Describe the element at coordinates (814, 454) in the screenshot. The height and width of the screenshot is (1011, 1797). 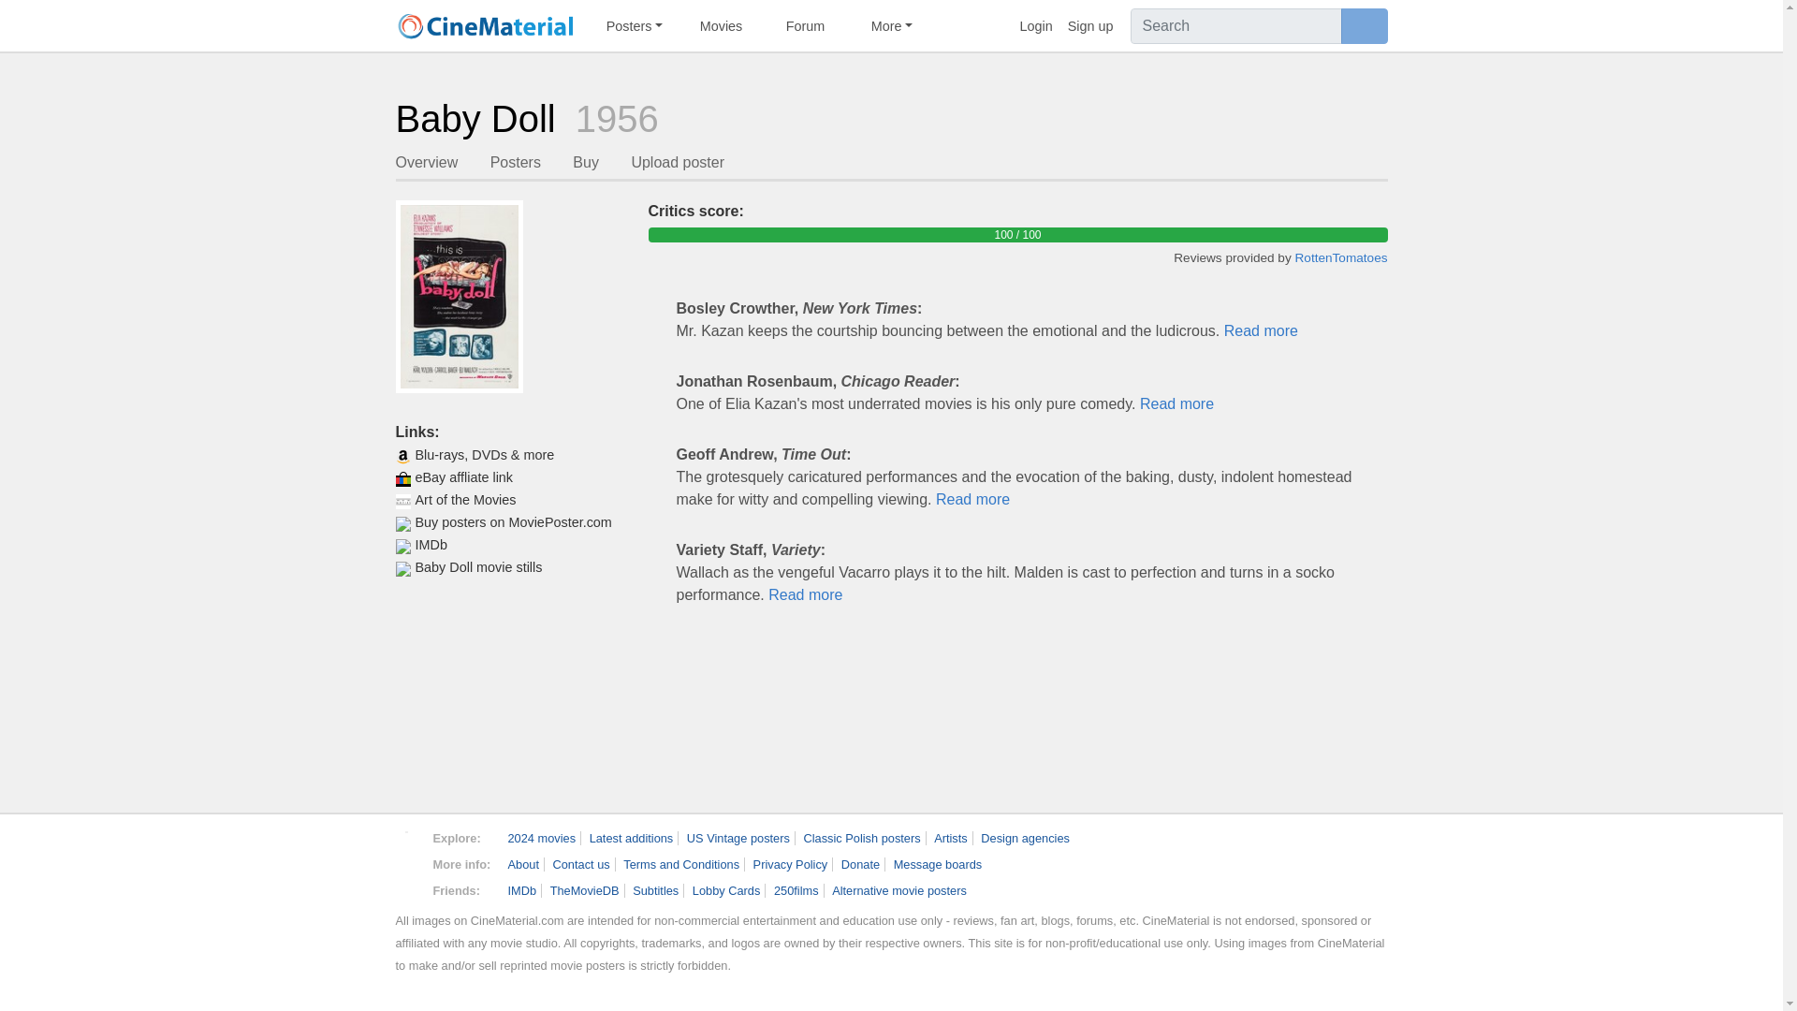
I see `Time Out` at that location.